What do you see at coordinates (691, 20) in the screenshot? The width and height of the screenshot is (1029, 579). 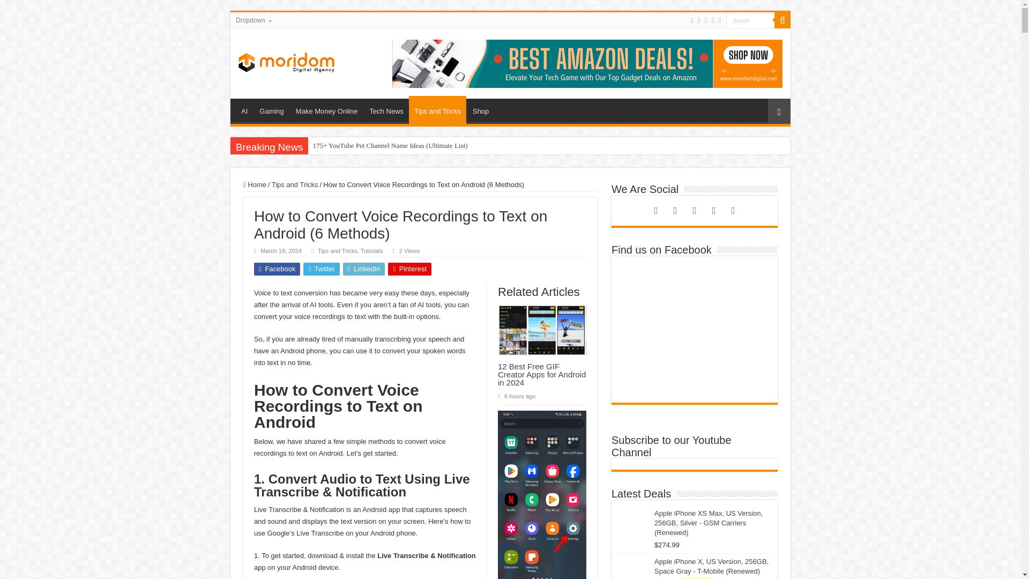 I see `Rss` at bounding box center [691, 20].